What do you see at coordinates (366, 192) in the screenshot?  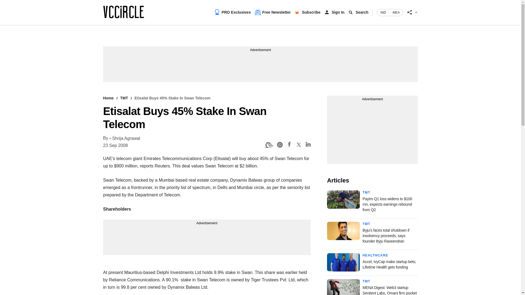 I see `TMT` at bounding box center [366, 192].